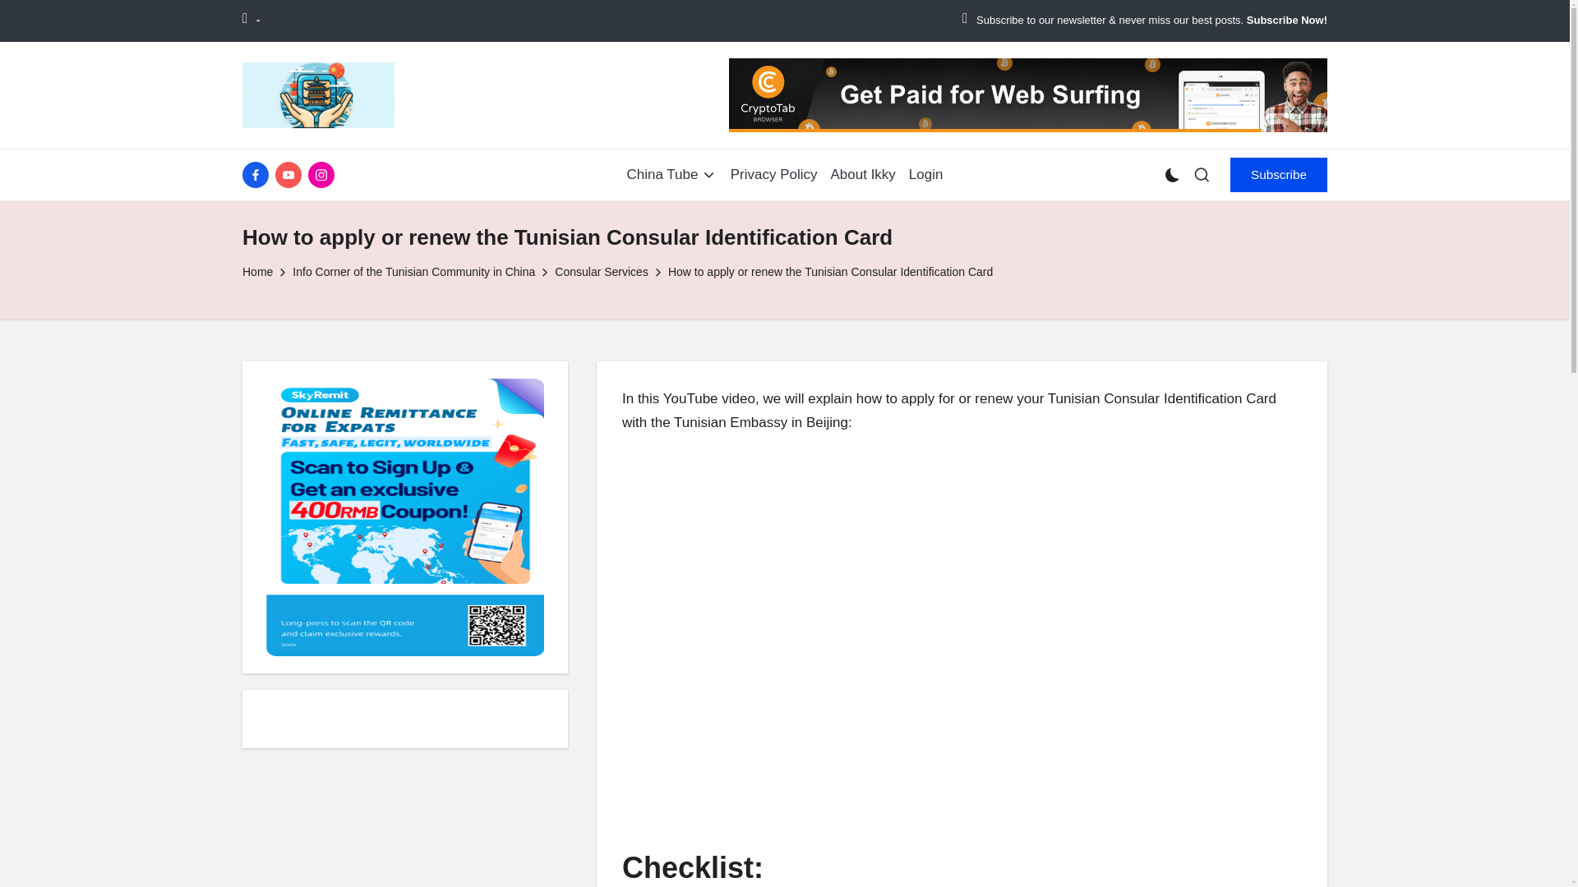 This screenshot has width=1578, height=887. Describe the element at coordinates (258, 174) in the screenshot. I see `FaceBook` at that location.